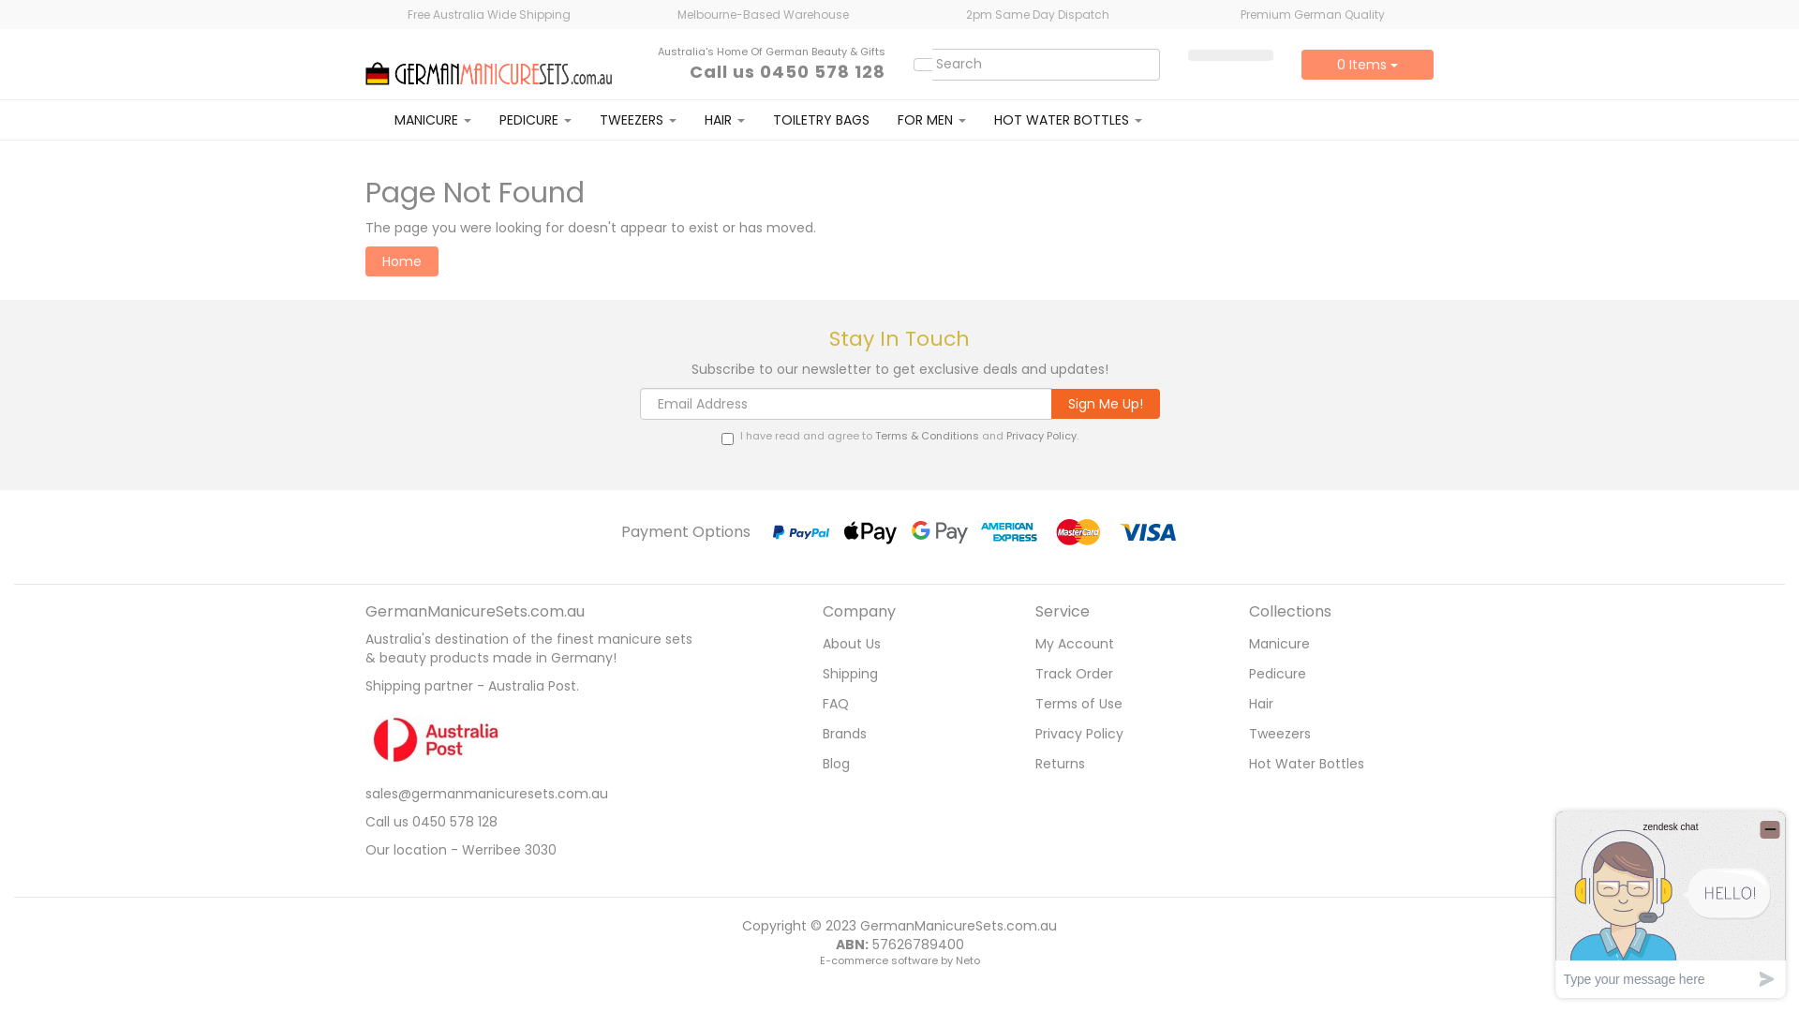  What do you see at coordinates (907, 674) in the screenshot?
I see `Shipping` at bounding box center [907, 674].